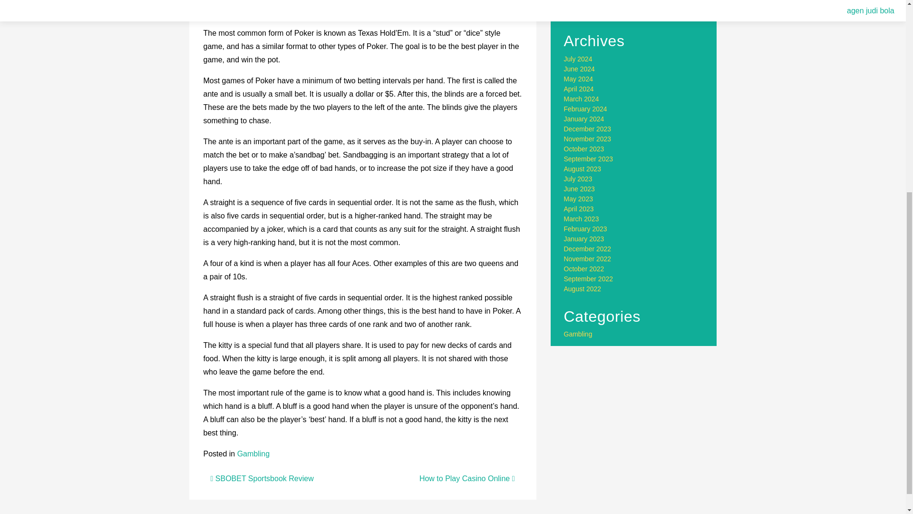  Describe the element at coordinates (578, 79) in the screenshot. I see `May 2024` at that location.